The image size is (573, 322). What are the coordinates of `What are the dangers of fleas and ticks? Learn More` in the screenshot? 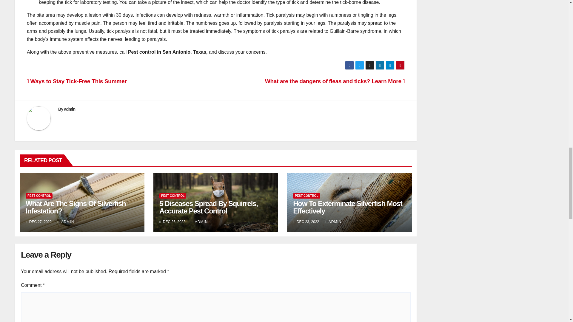 It's located at (335, 81).